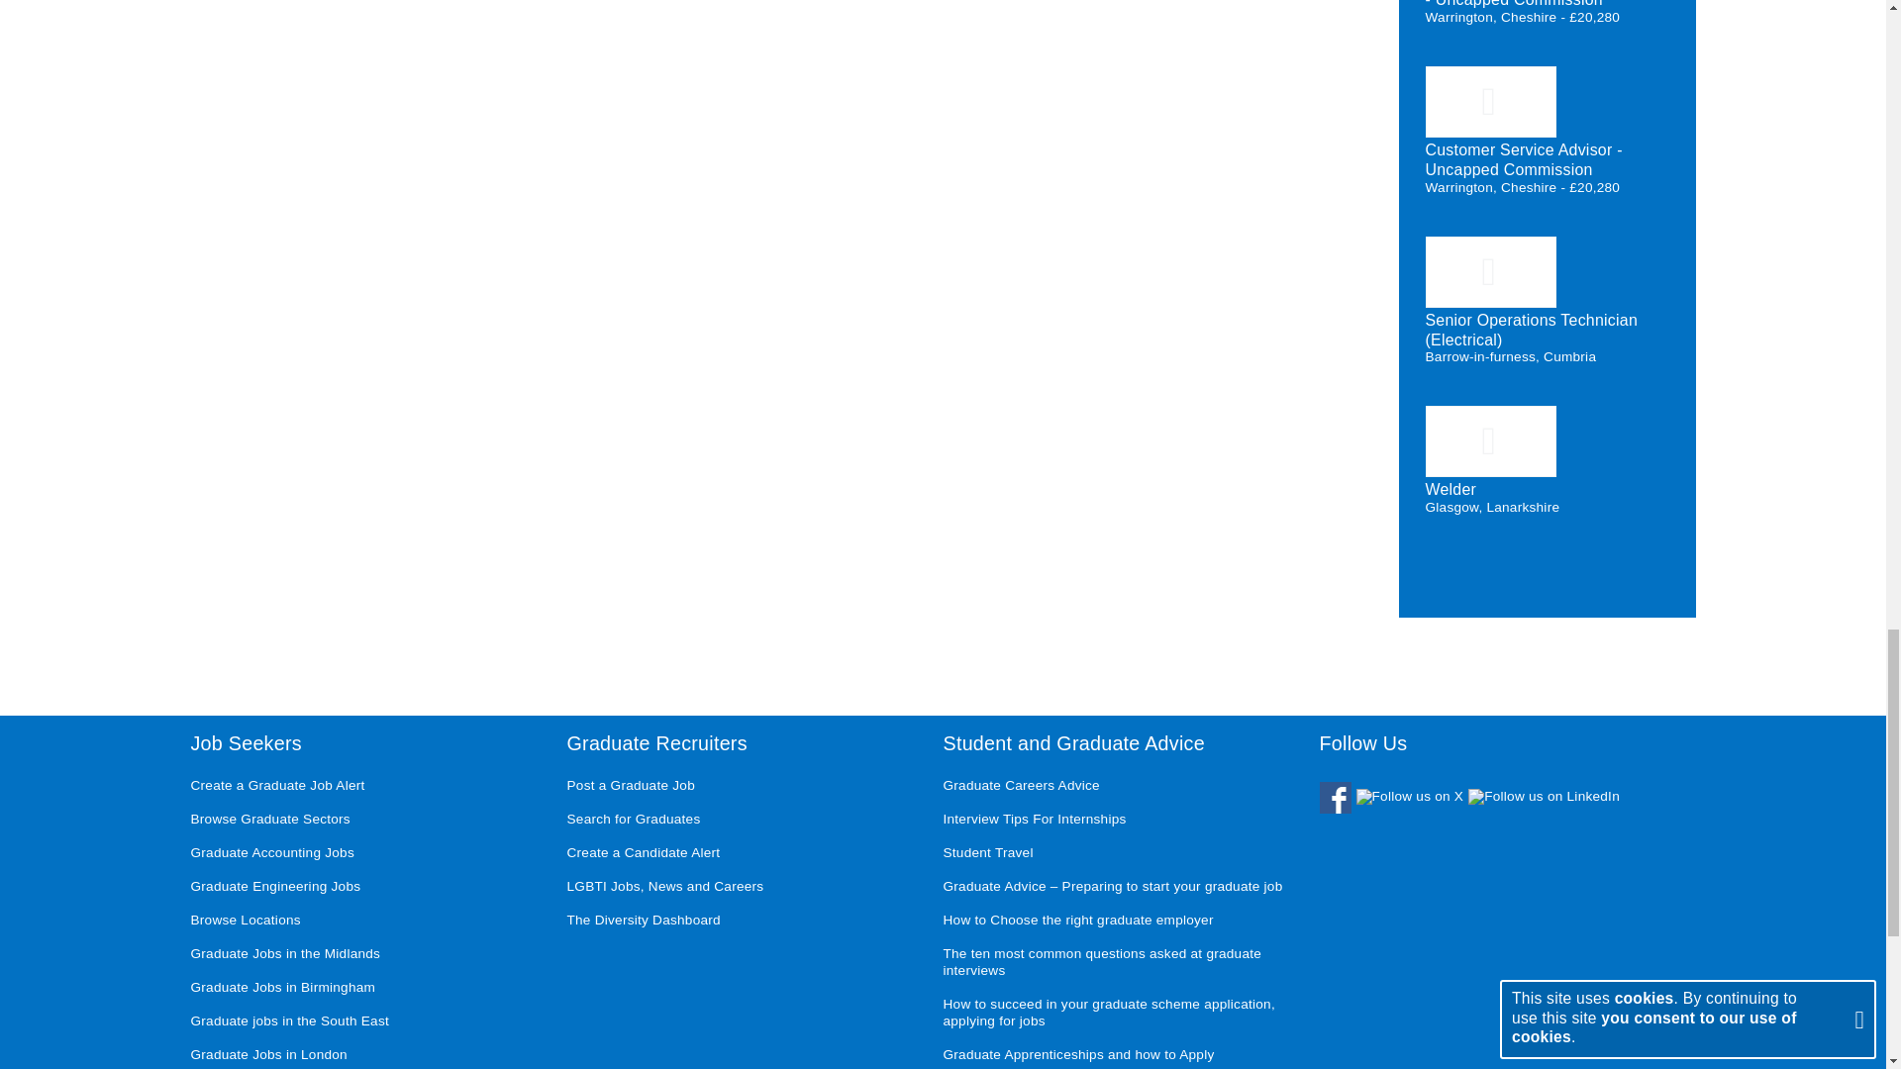 The height and width of the screenshot is (1069, 1901). I want to click on BAE Systems, so click(1491, 271).